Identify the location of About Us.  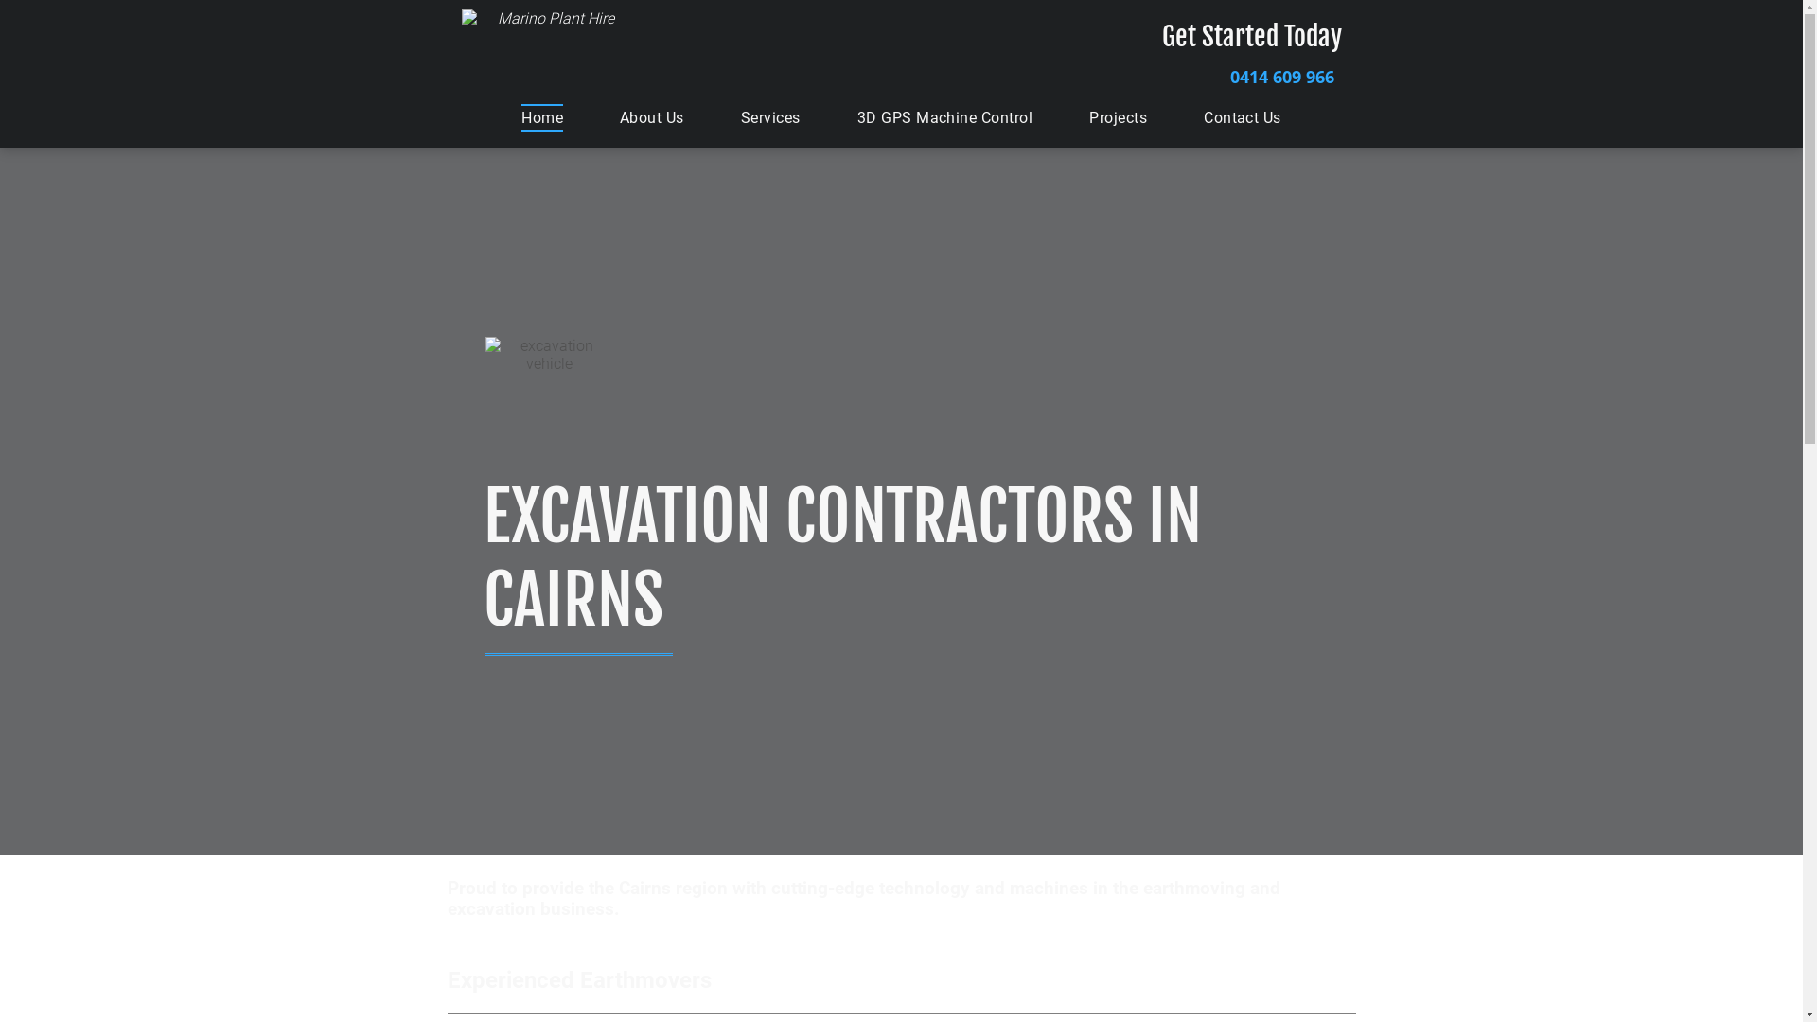
(652, 117).